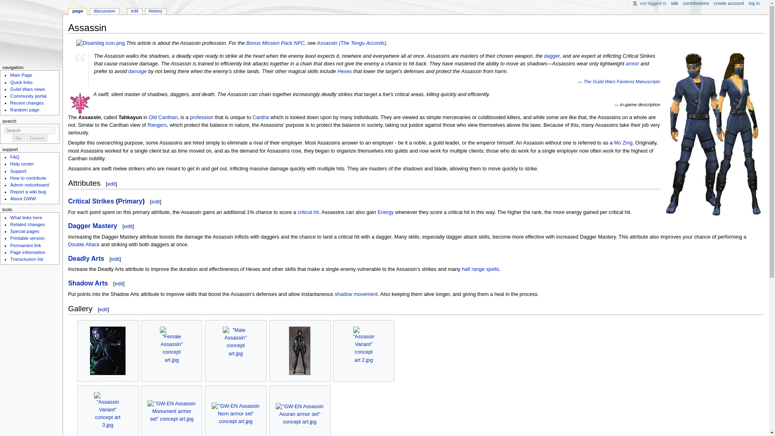 This screenshot has height=436, width=775. I want to click on edit, so click(128, 226).